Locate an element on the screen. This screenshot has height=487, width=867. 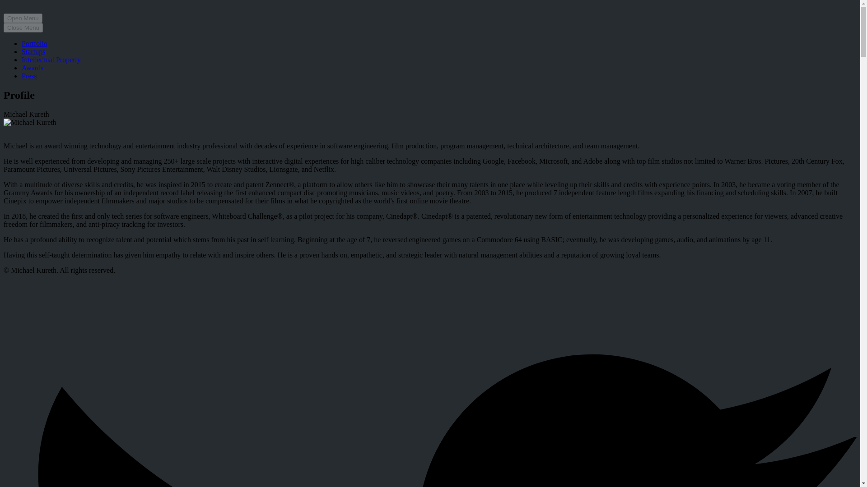
Close Menu is located at coordinates (23, 28).